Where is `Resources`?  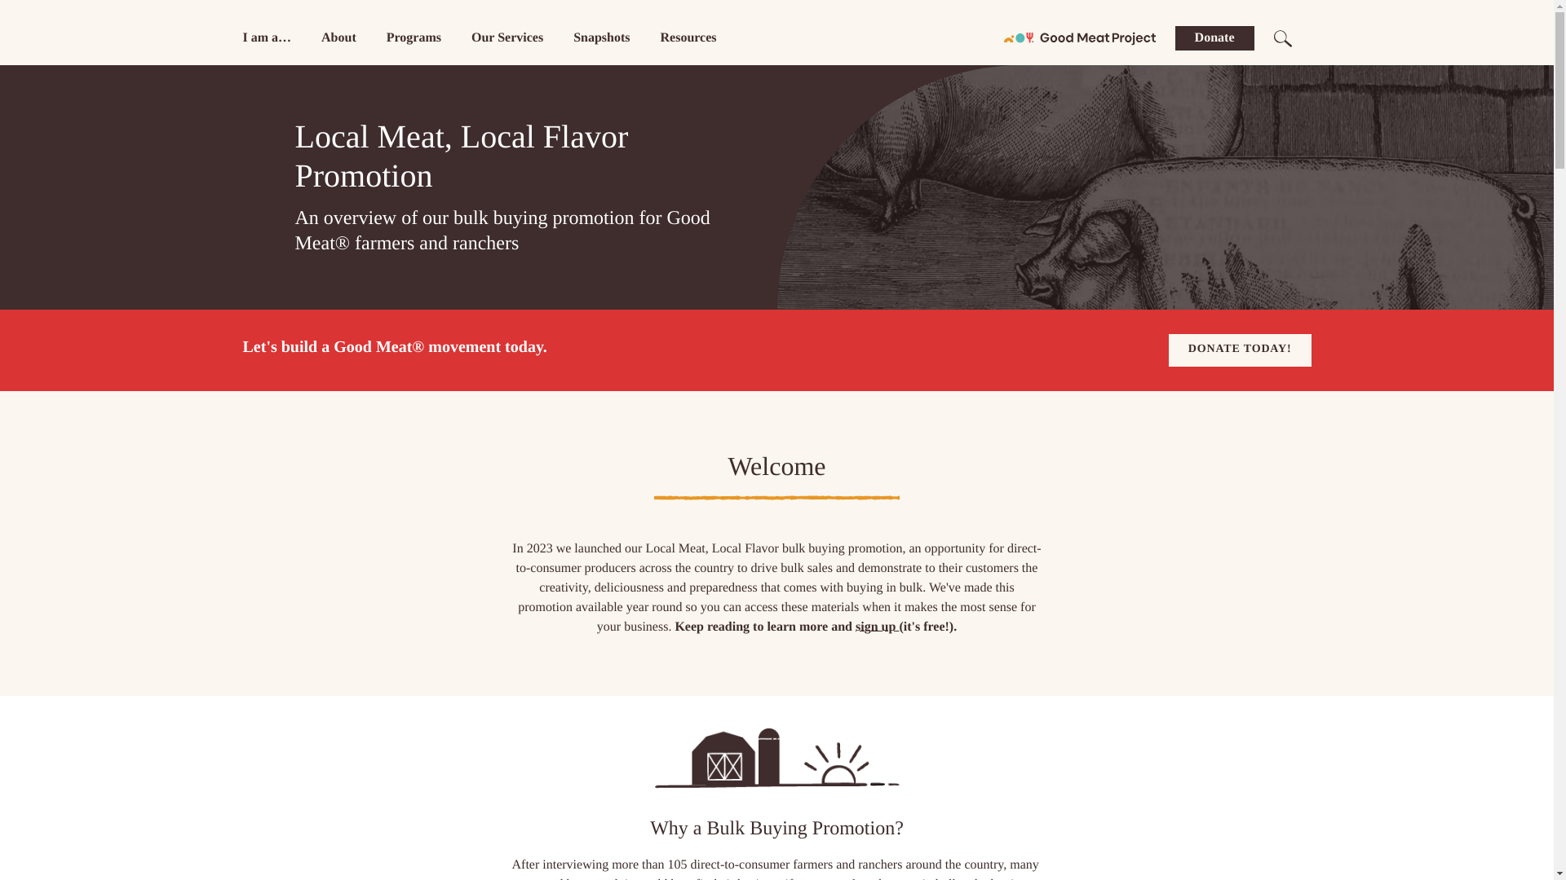
Resources is located at coordinates (688, 37).